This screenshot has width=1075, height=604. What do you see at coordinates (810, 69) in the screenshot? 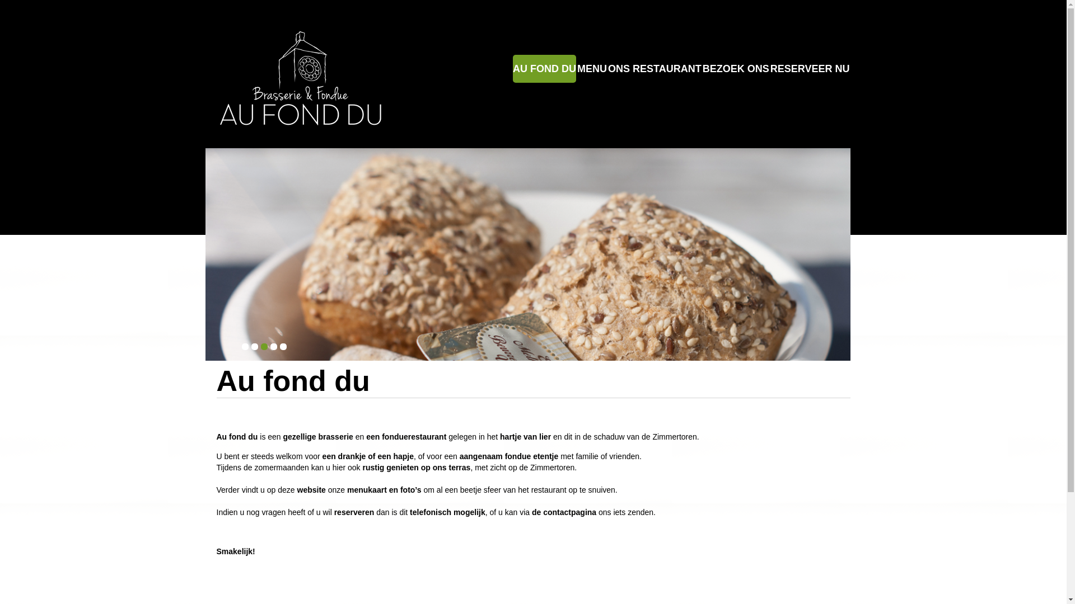
I see `RESERVEER NU` at bounding box center [810, 69].